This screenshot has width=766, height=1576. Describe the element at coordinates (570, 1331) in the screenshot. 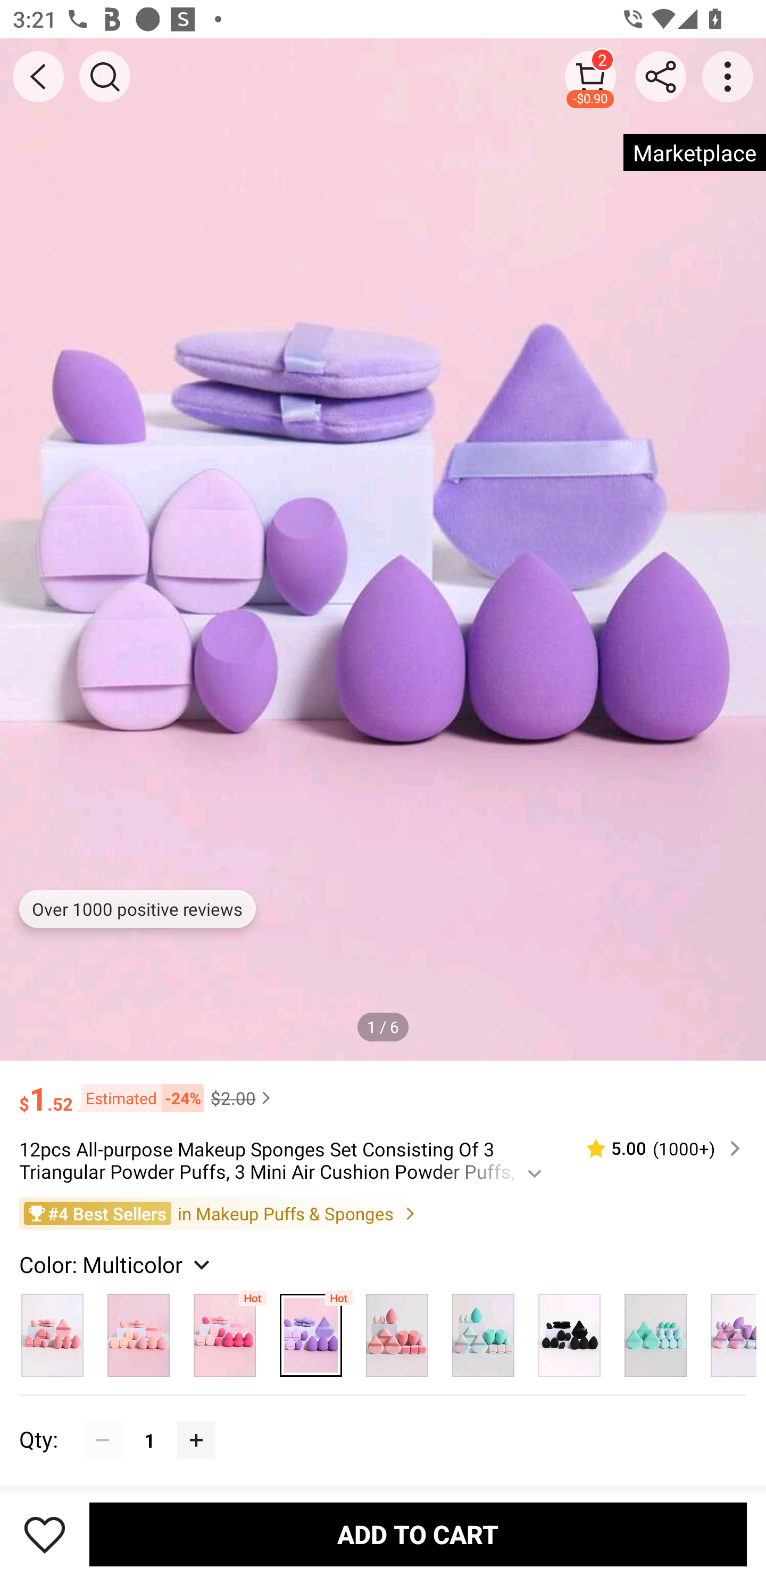

I see `Multicolor` at that location.